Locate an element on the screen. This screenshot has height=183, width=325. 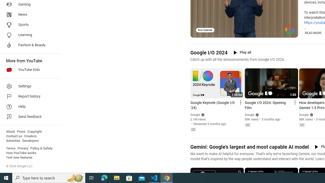
Learning is located at coordinates (29, 35).